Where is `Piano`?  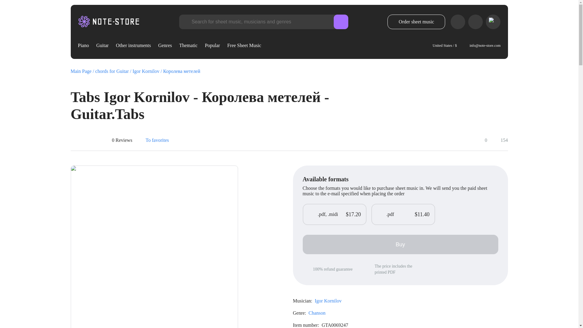
Piano is located at coordinates (83, 46).